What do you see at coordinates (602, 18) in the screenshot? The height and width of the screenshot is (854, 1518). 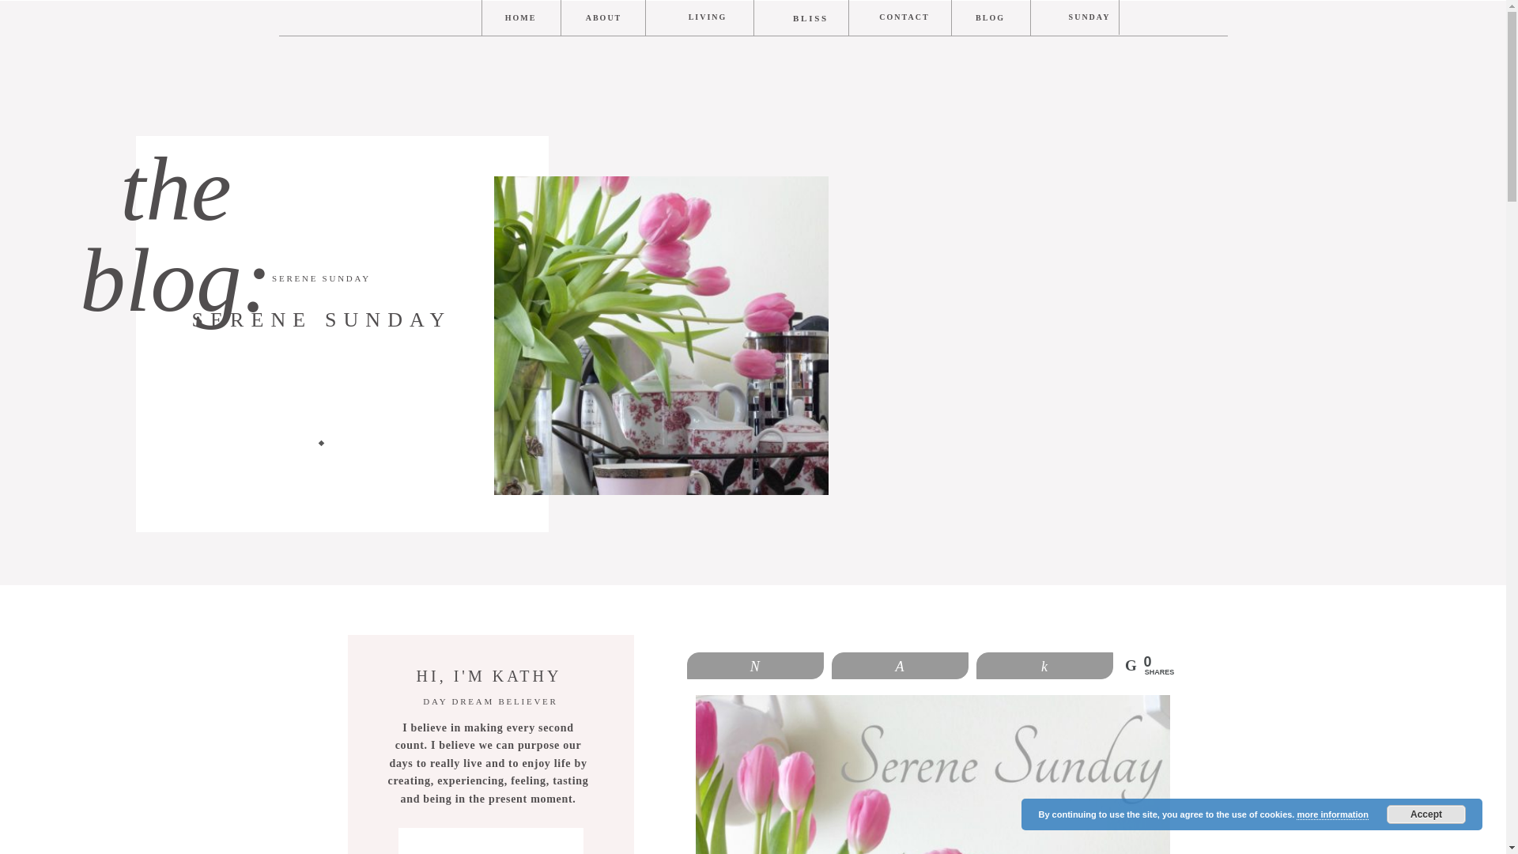 I see `ABOUT` at bounding box center [602, 18].